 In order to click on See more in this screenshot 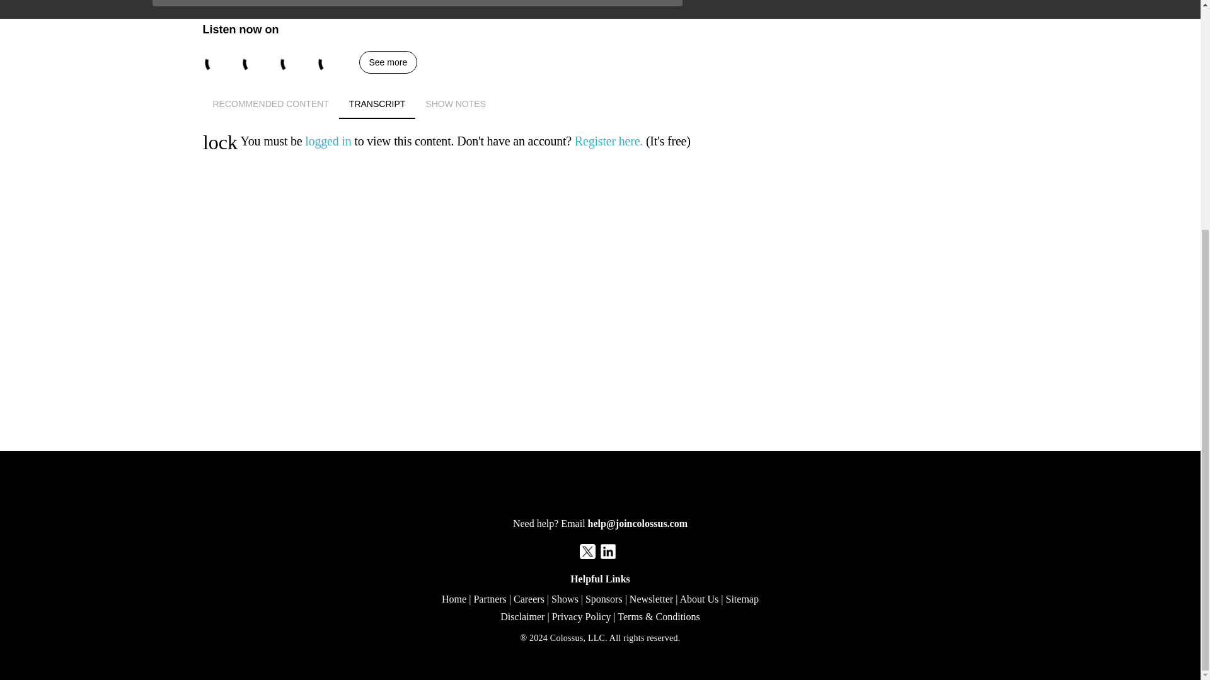, I will do `click(489, 599)`.